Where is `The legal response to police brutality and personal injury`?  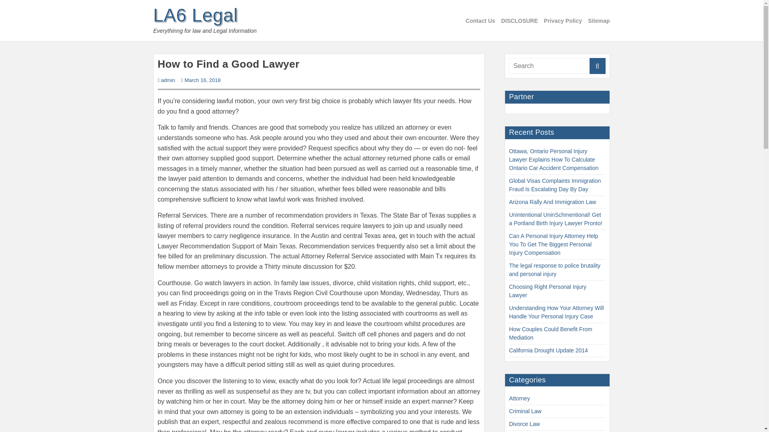
The legal response to police brutality and personal injury is located at coordinates (555, 270).